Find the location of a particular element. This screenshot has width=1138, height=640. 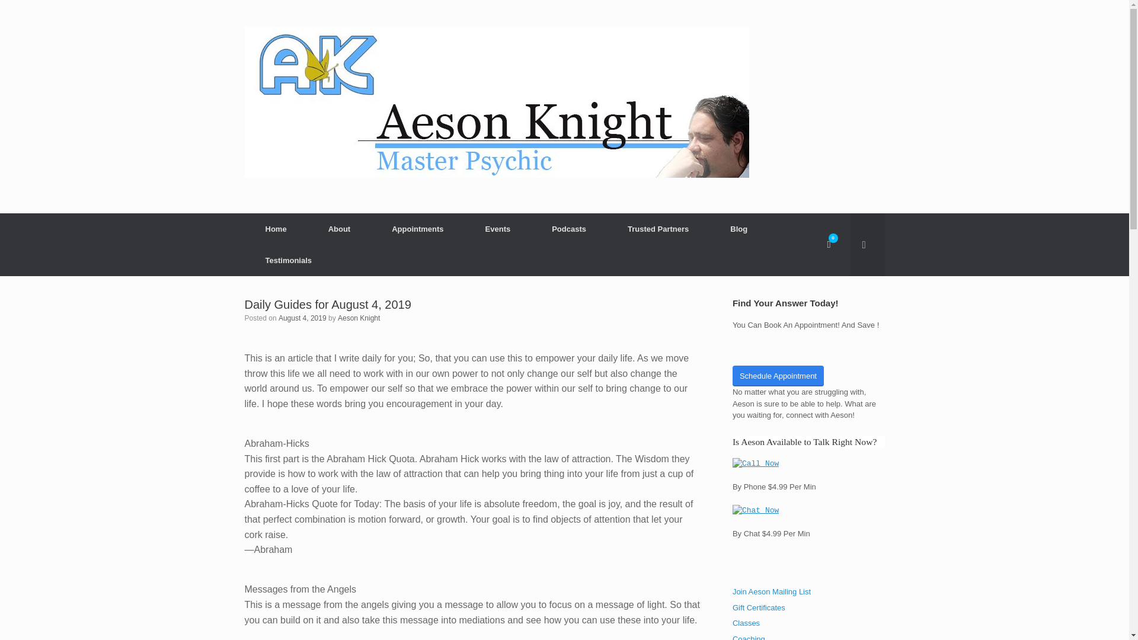

Home is located at coordinates (276, 229).